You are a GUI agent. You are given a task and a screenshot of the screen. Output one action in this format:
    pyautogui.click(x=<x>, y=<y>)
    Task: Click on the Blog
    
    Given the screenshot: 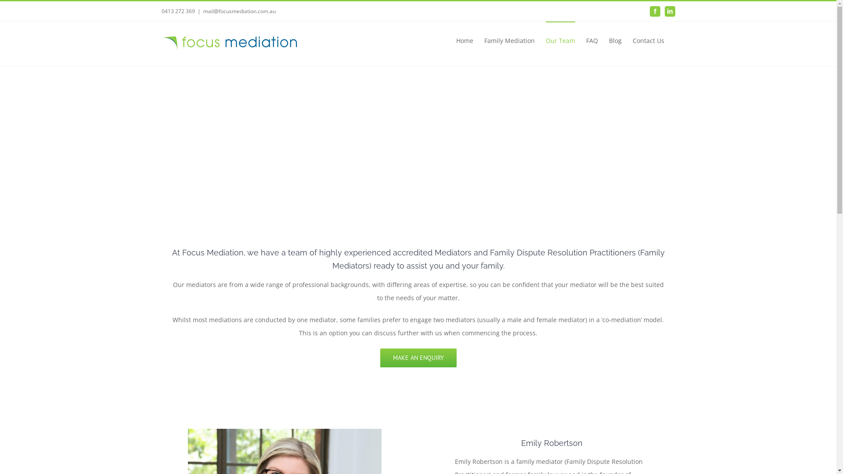 What is the action you would take?
    pyautogui.click(x=615, y=40)
    